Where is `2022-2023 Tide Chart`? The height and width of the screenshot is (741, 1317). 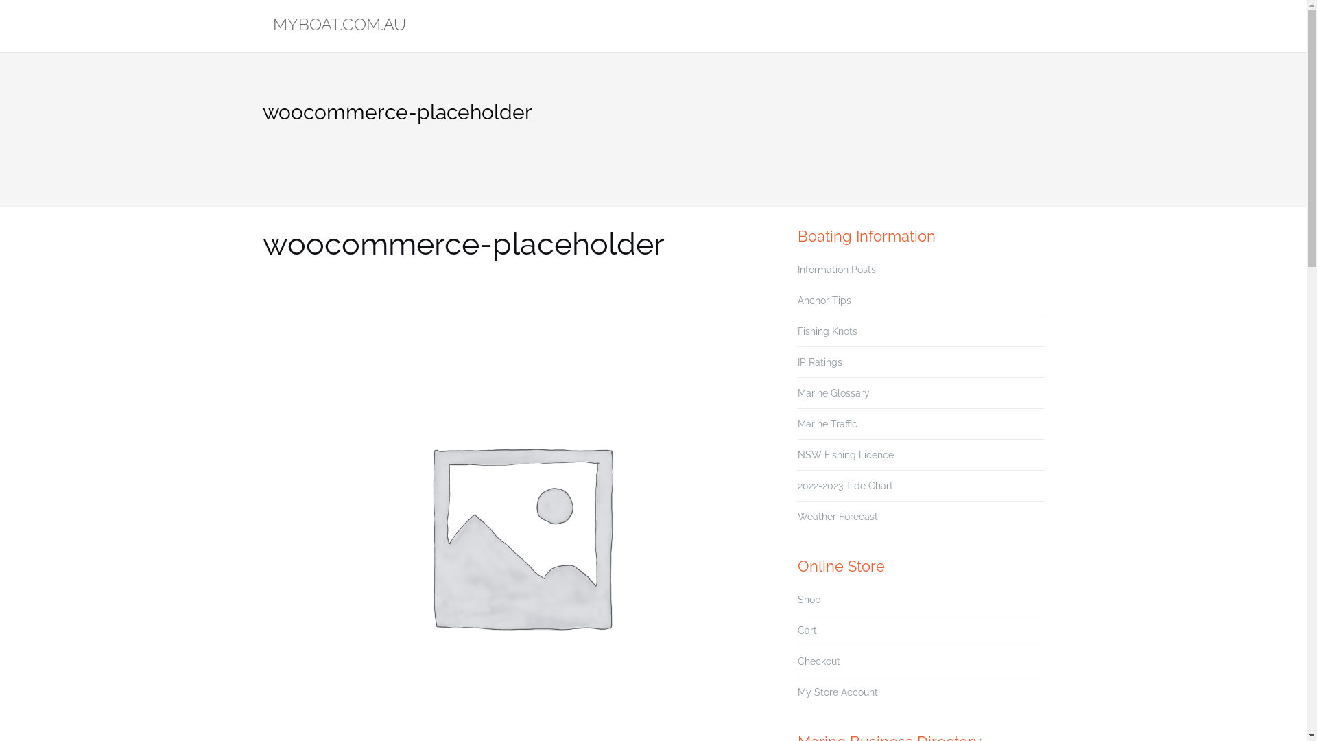
2022-2023 Tide Chart is located at coordinates (845, 486).